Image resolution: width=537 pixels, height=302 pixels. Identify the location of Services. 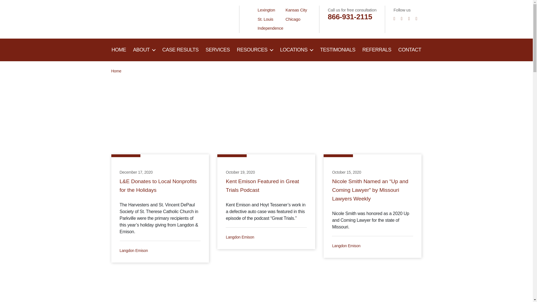
(218, 50).